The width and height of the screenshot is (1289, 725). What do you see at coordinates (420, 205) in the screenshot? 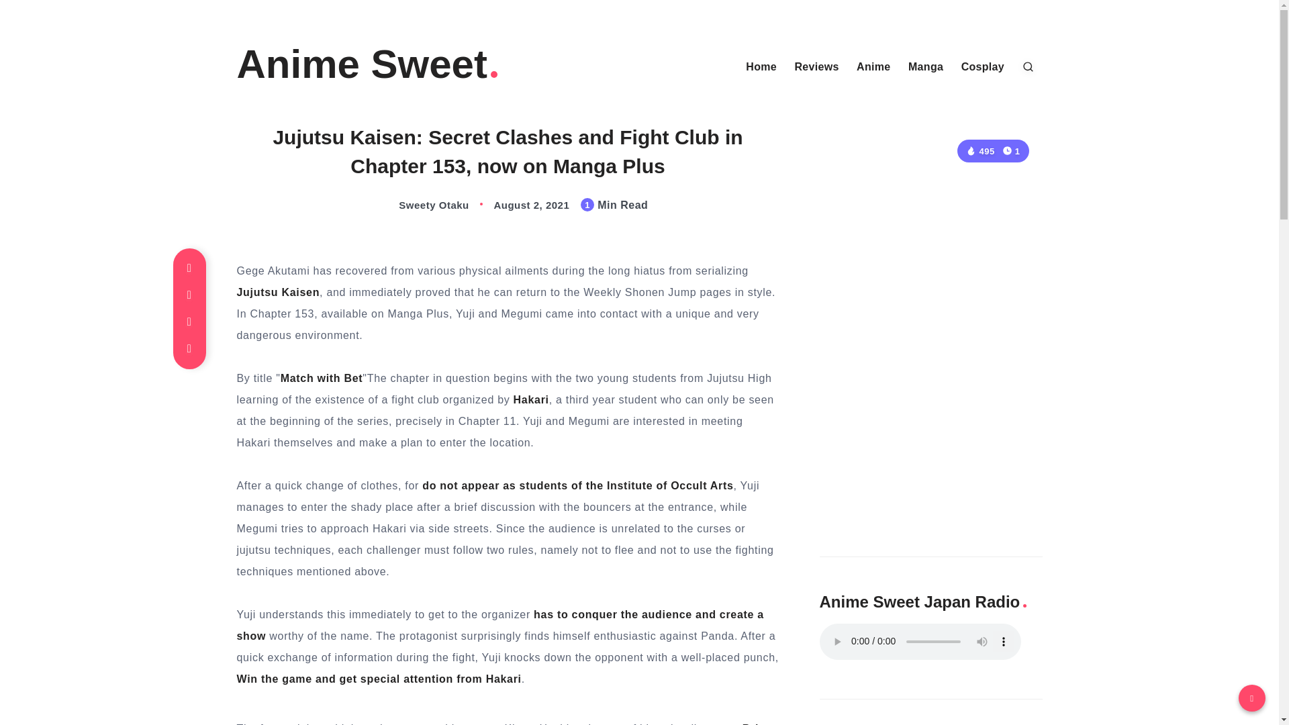
I see `Sweety Otaku` at bounding box center [420, 205].